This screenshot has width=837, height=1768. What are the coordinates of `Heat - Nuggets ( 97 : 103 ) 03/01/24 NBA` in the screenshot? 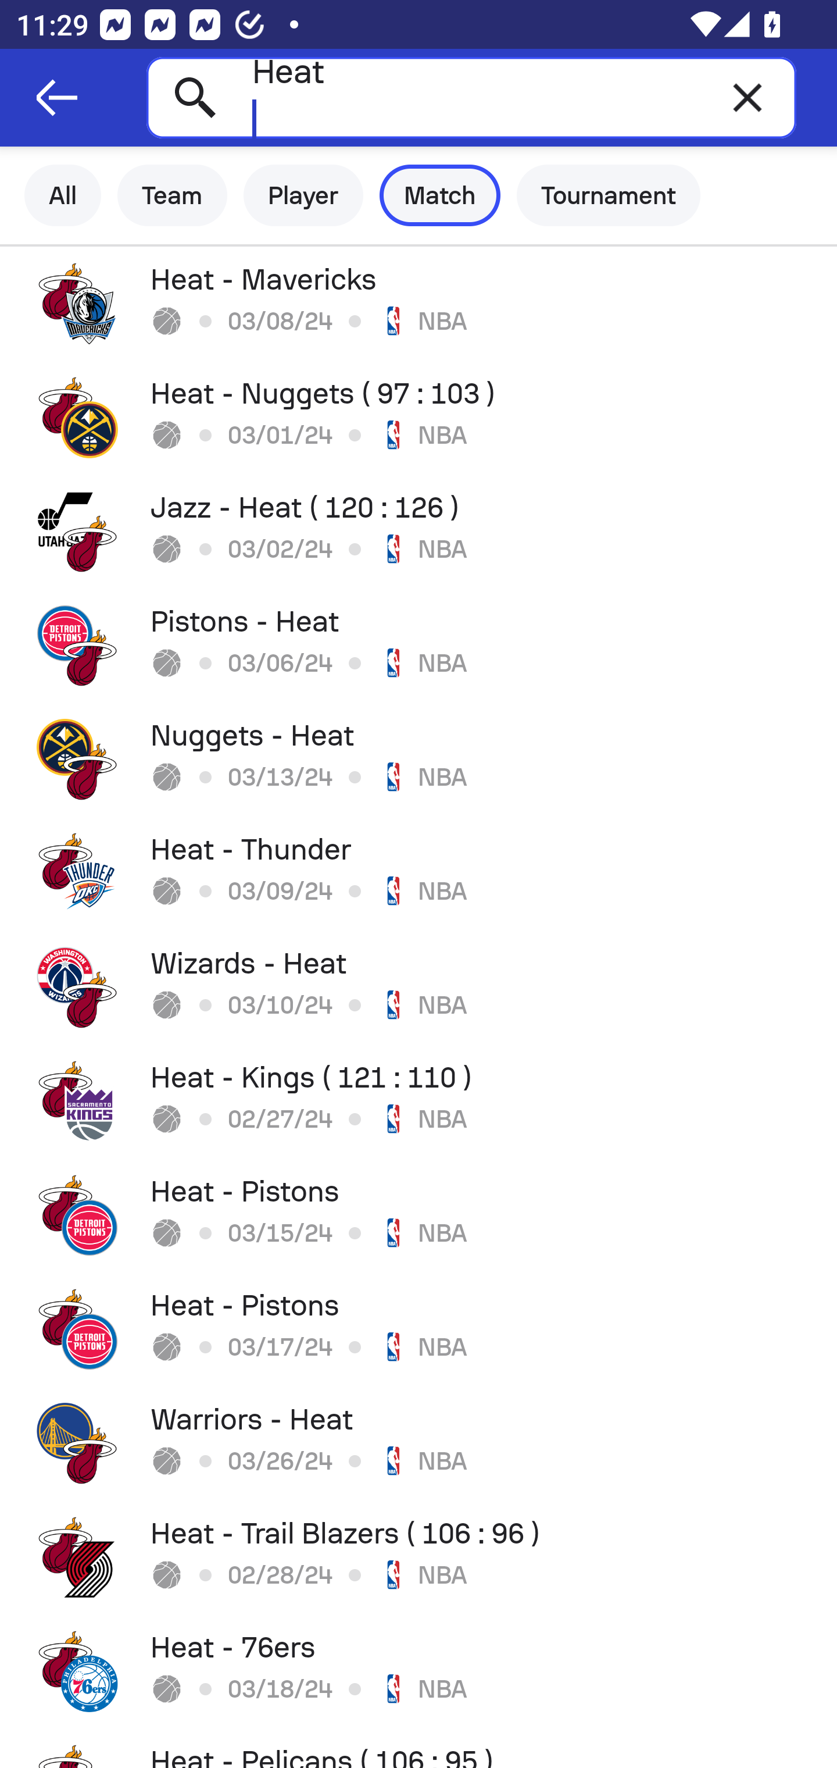 It's located at (419, 417).